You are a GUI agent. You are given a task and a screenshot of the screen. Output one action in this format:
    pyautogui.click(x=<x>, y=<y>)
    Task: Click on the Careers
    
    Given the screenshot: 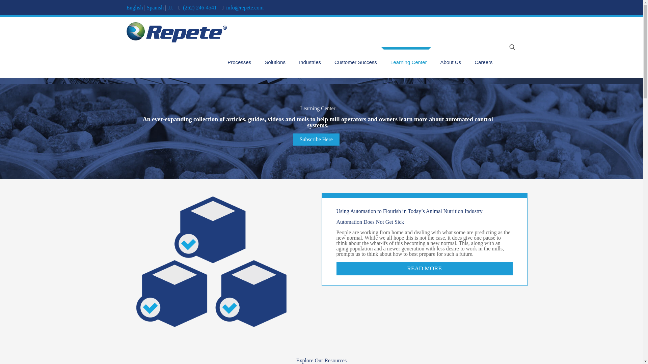 What is the action you would take?
    pyautogui.click(x=483, y=62)
    